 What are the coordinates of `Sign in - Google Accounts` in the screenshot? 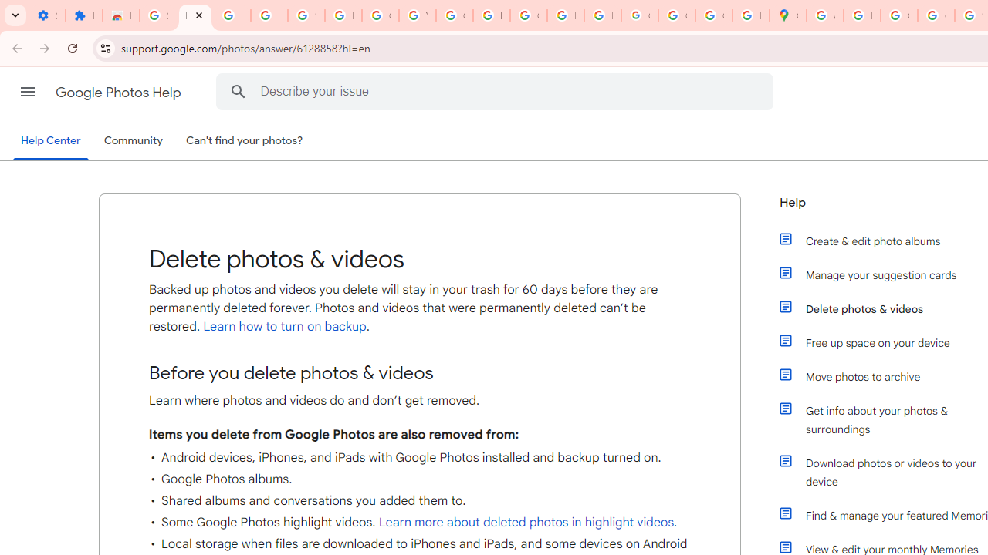 It's located at (306, 15).